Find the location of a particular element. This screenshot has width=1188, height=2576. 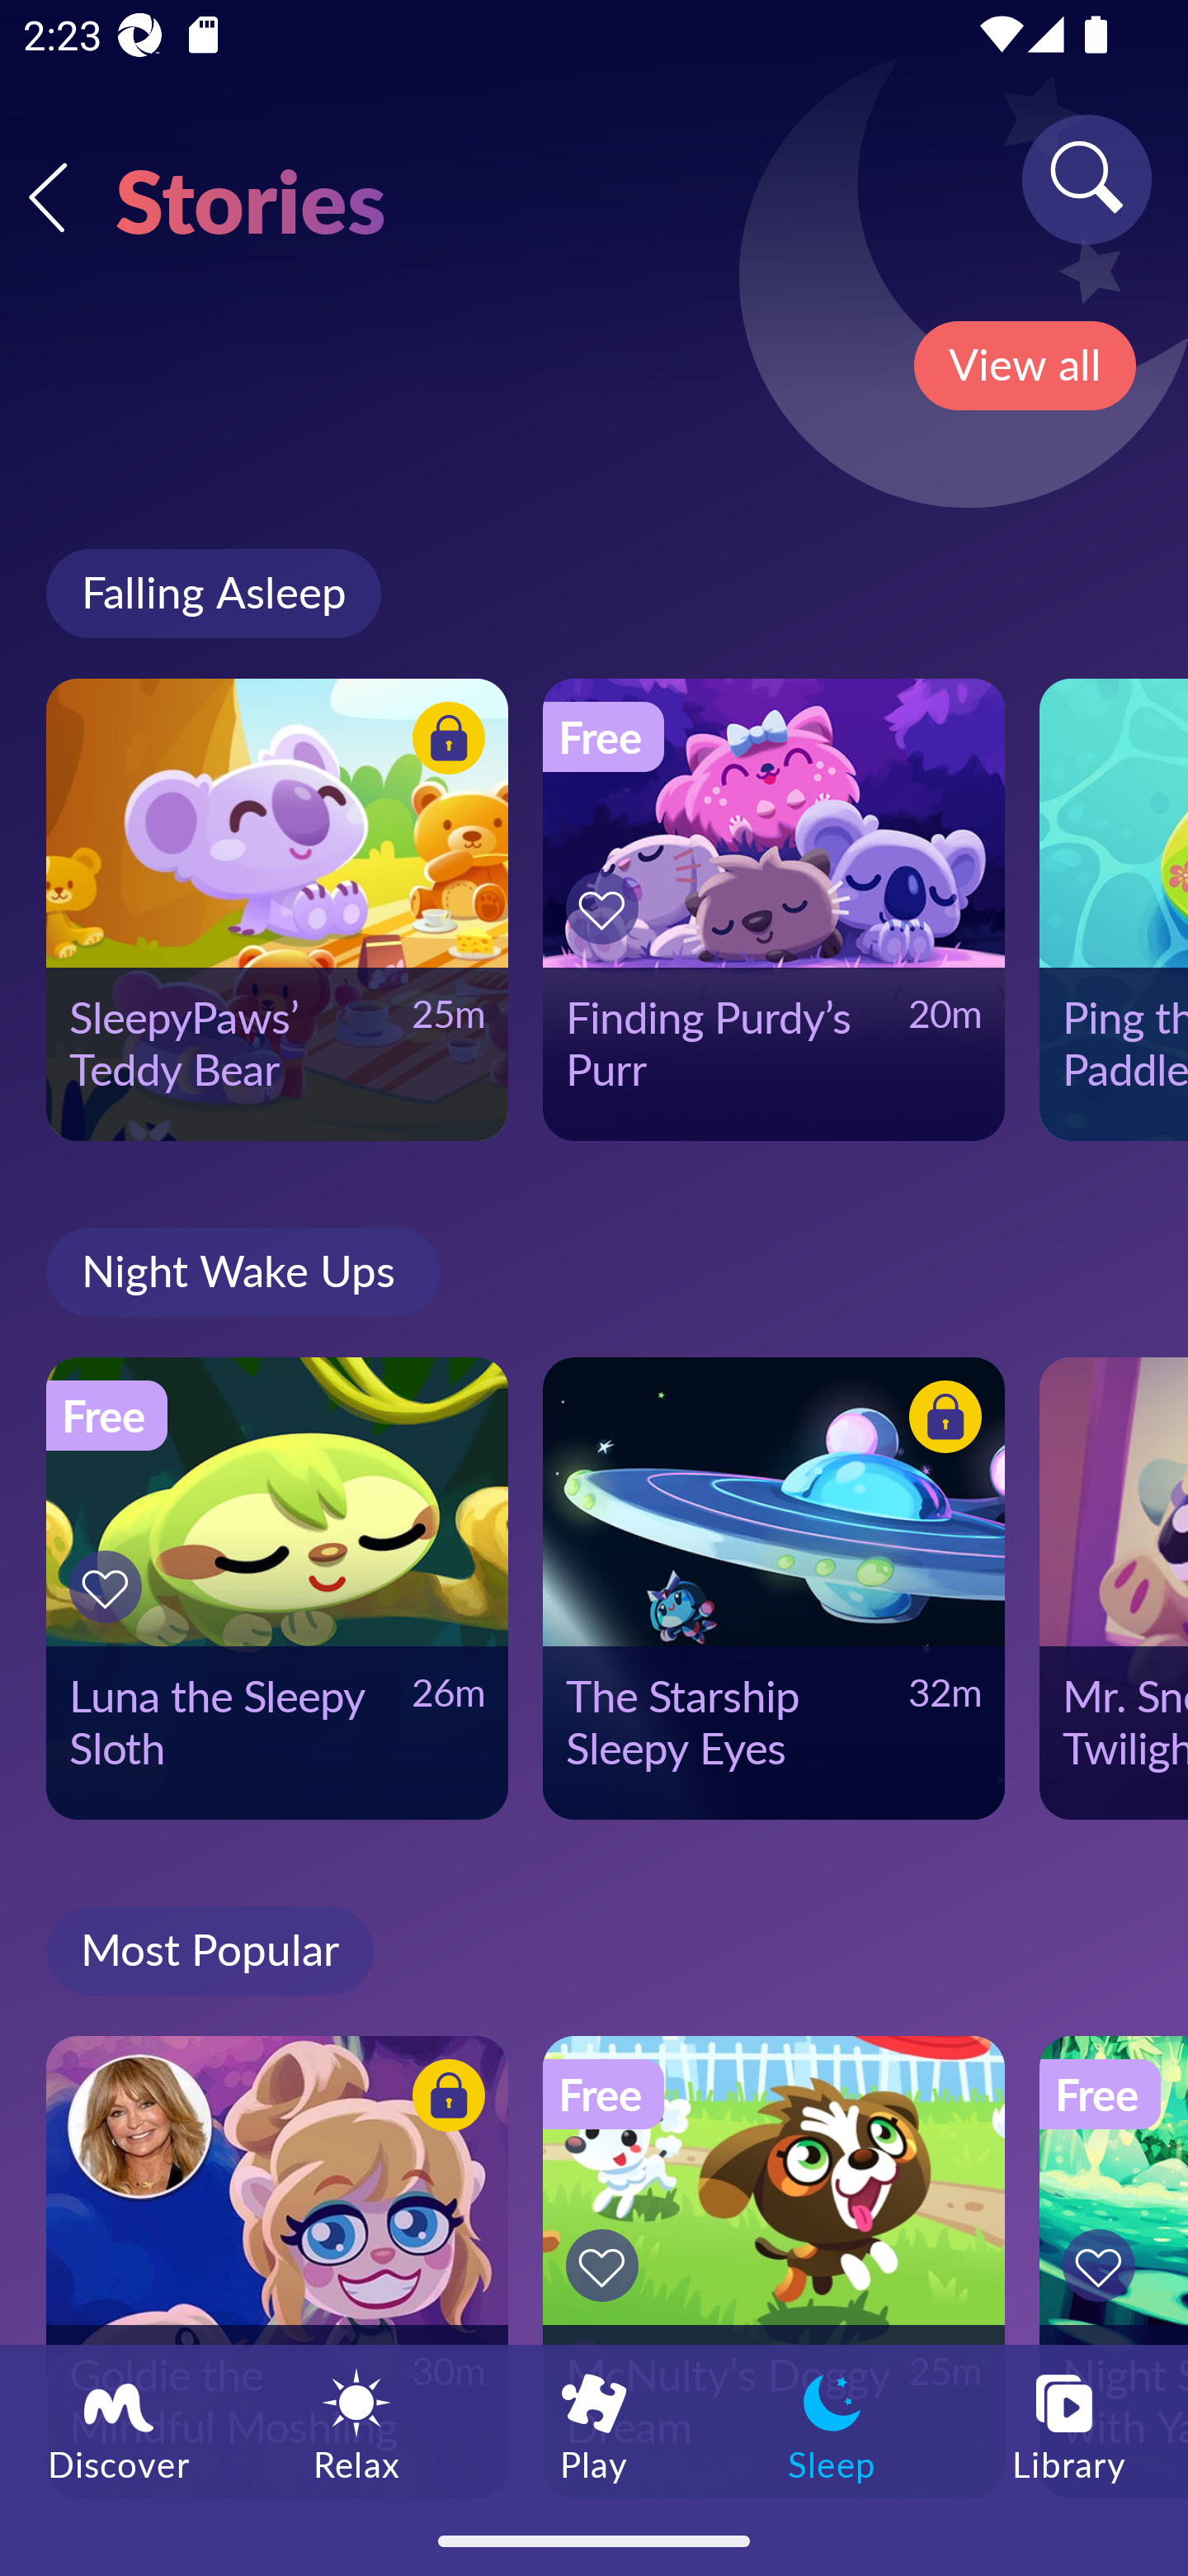

Button is located at coordinates (940, 1422).